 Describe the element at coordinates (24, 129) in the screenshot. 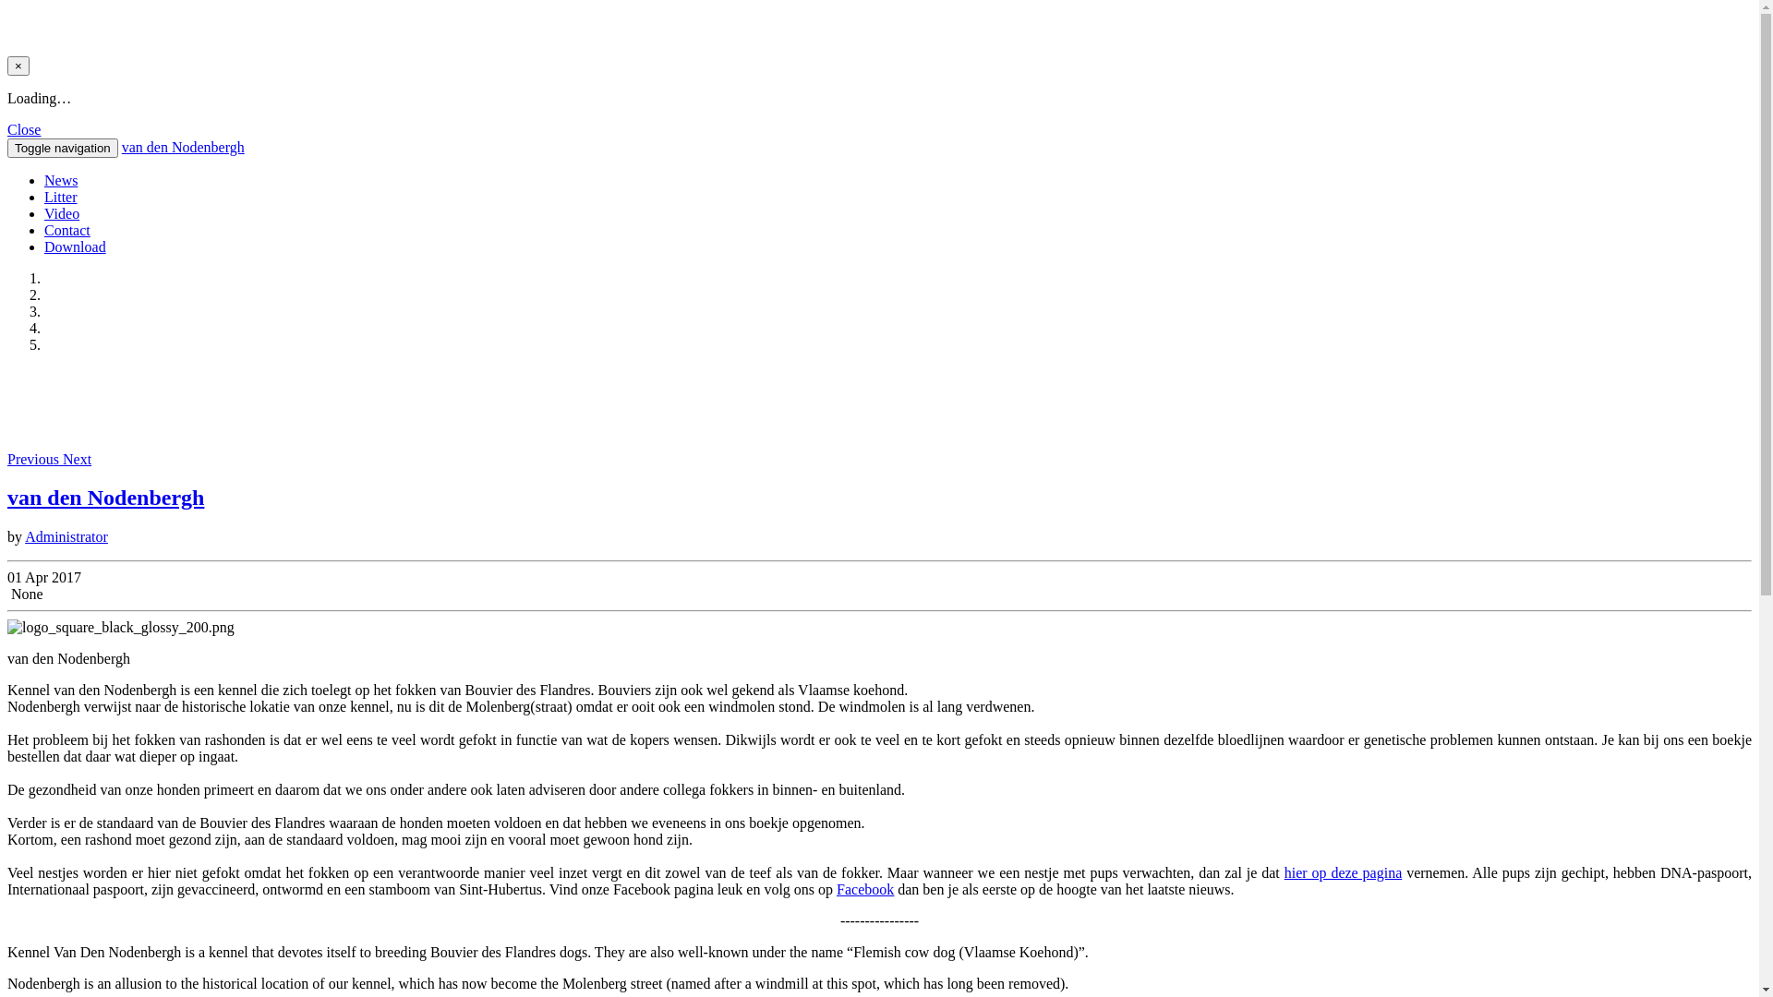

I see `Close` at that location.